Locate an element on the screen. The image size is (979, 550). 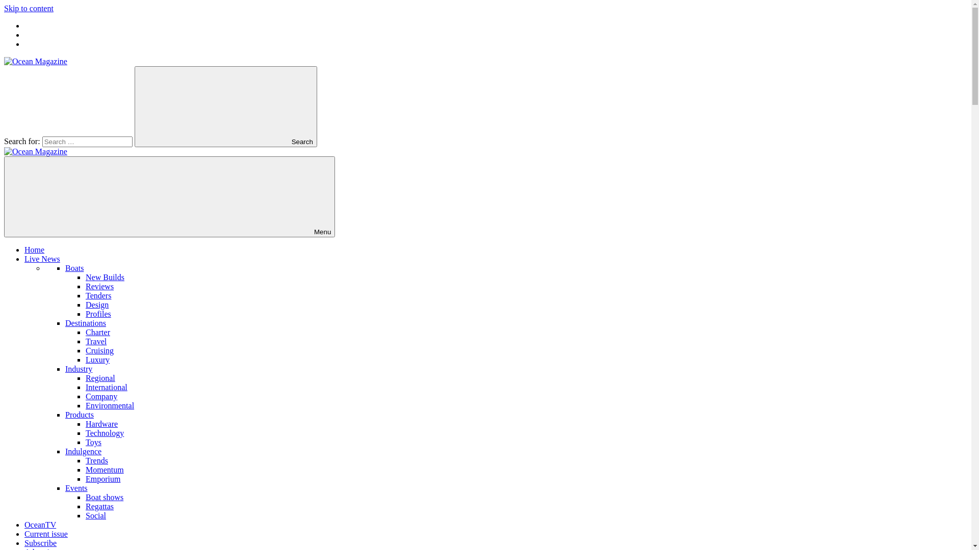
New Builds is located at coordinates (105, 277).